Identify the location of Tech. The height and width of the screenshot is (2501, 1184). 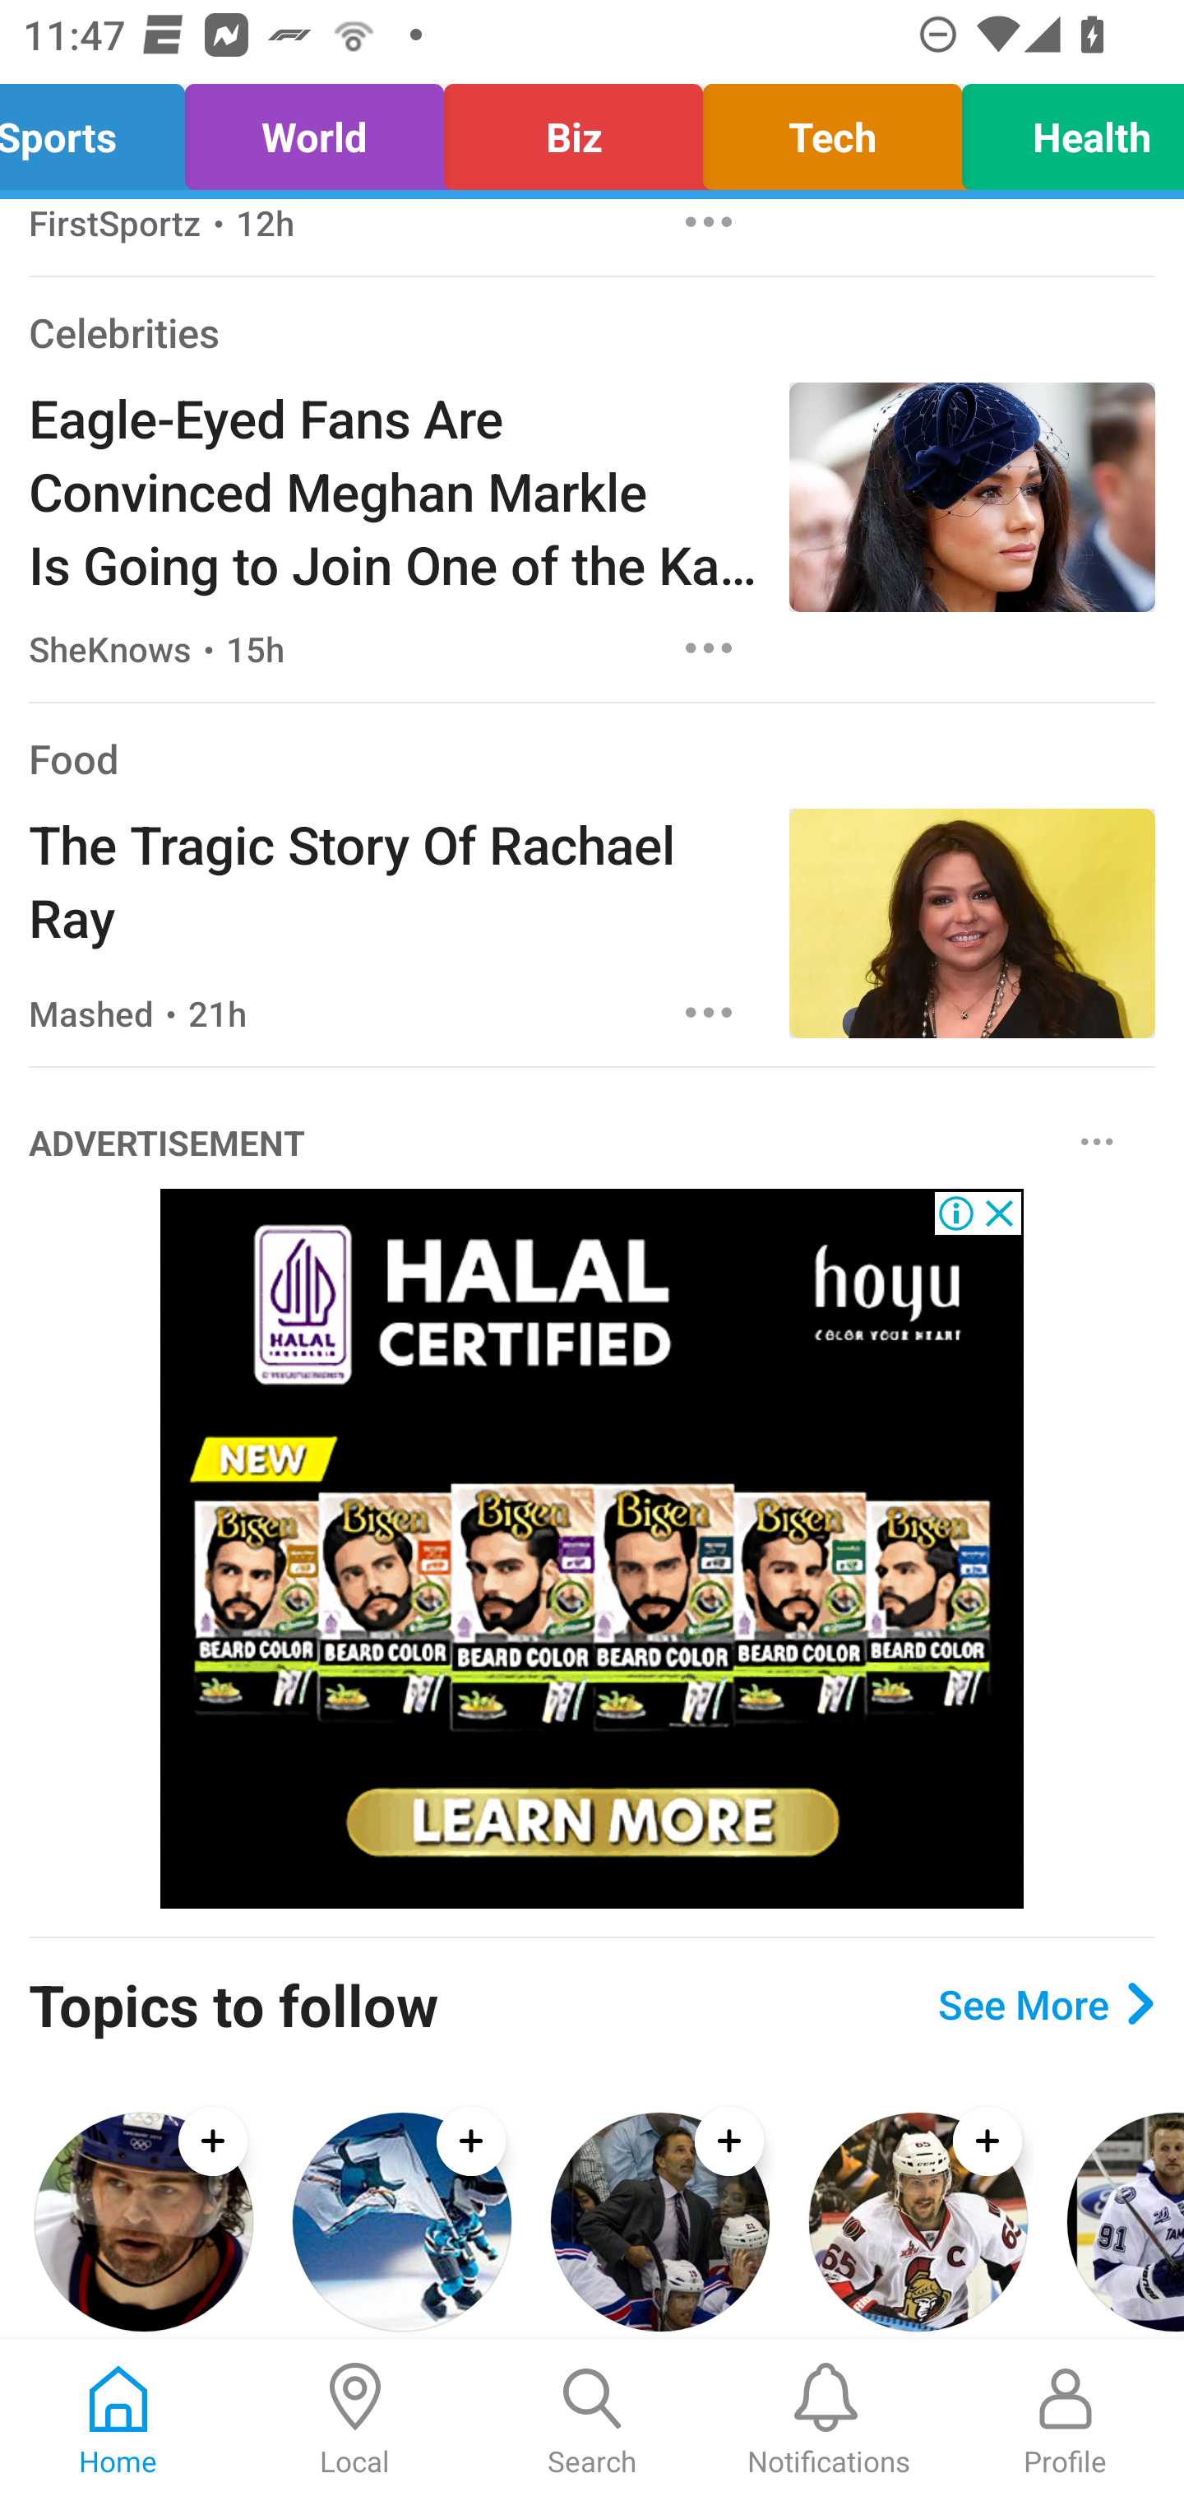
(832, 130).